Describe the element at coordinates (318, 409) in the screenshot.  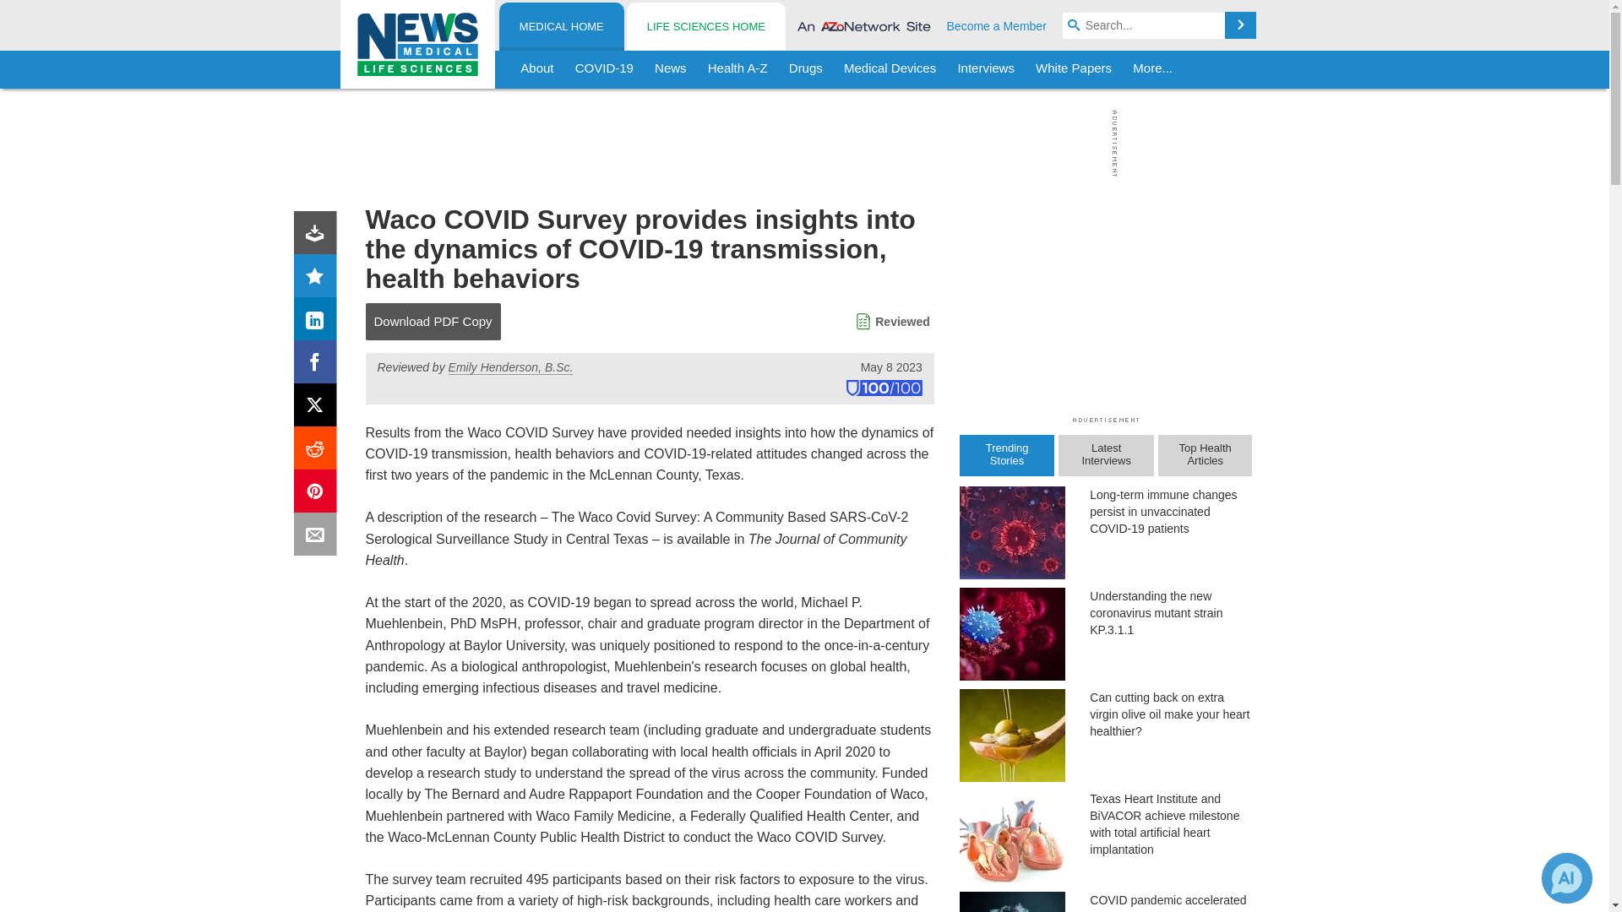
I see `X` at that location.